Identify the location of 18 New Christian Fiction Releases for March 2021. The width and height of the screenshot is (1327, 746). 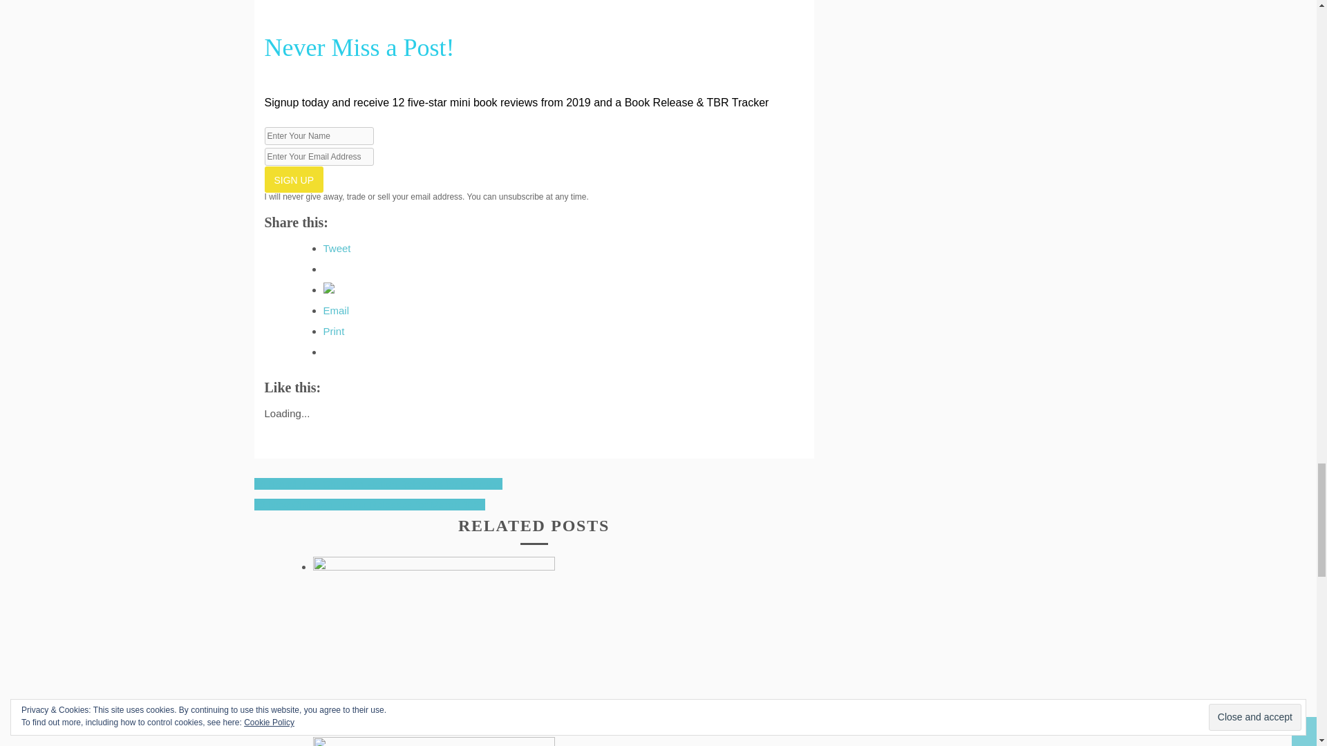
(370, 504).